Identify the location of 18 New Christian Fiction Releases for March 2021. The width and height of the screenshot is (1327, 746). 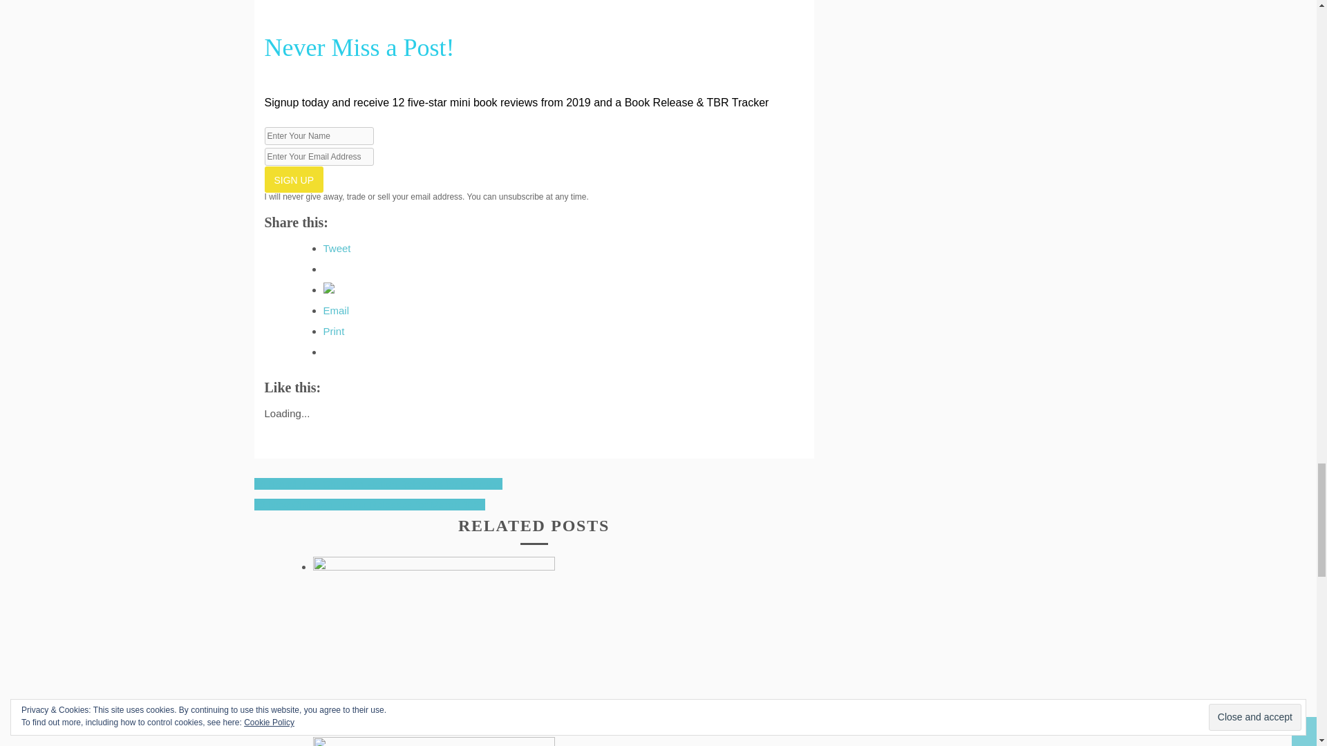
(370, 504).